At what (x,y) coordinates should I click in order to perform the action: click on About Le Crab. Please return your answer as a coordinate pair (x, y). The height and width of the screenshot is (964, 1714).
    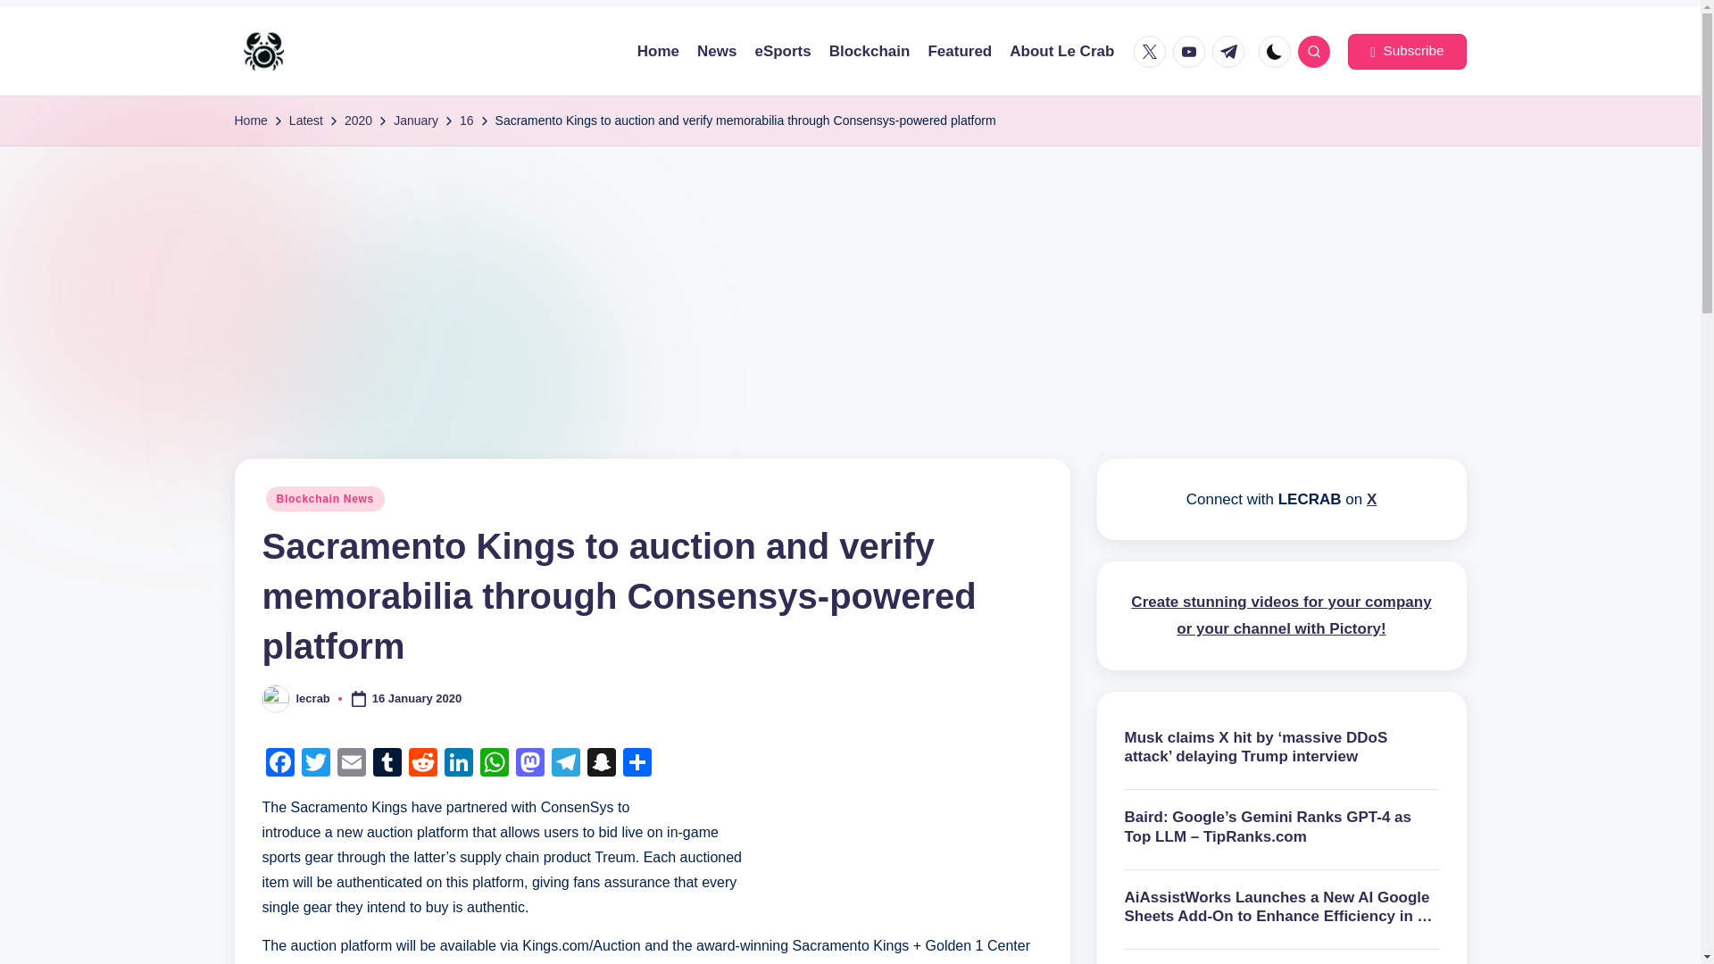
    Looking at the image, I should click on (1061, 52).